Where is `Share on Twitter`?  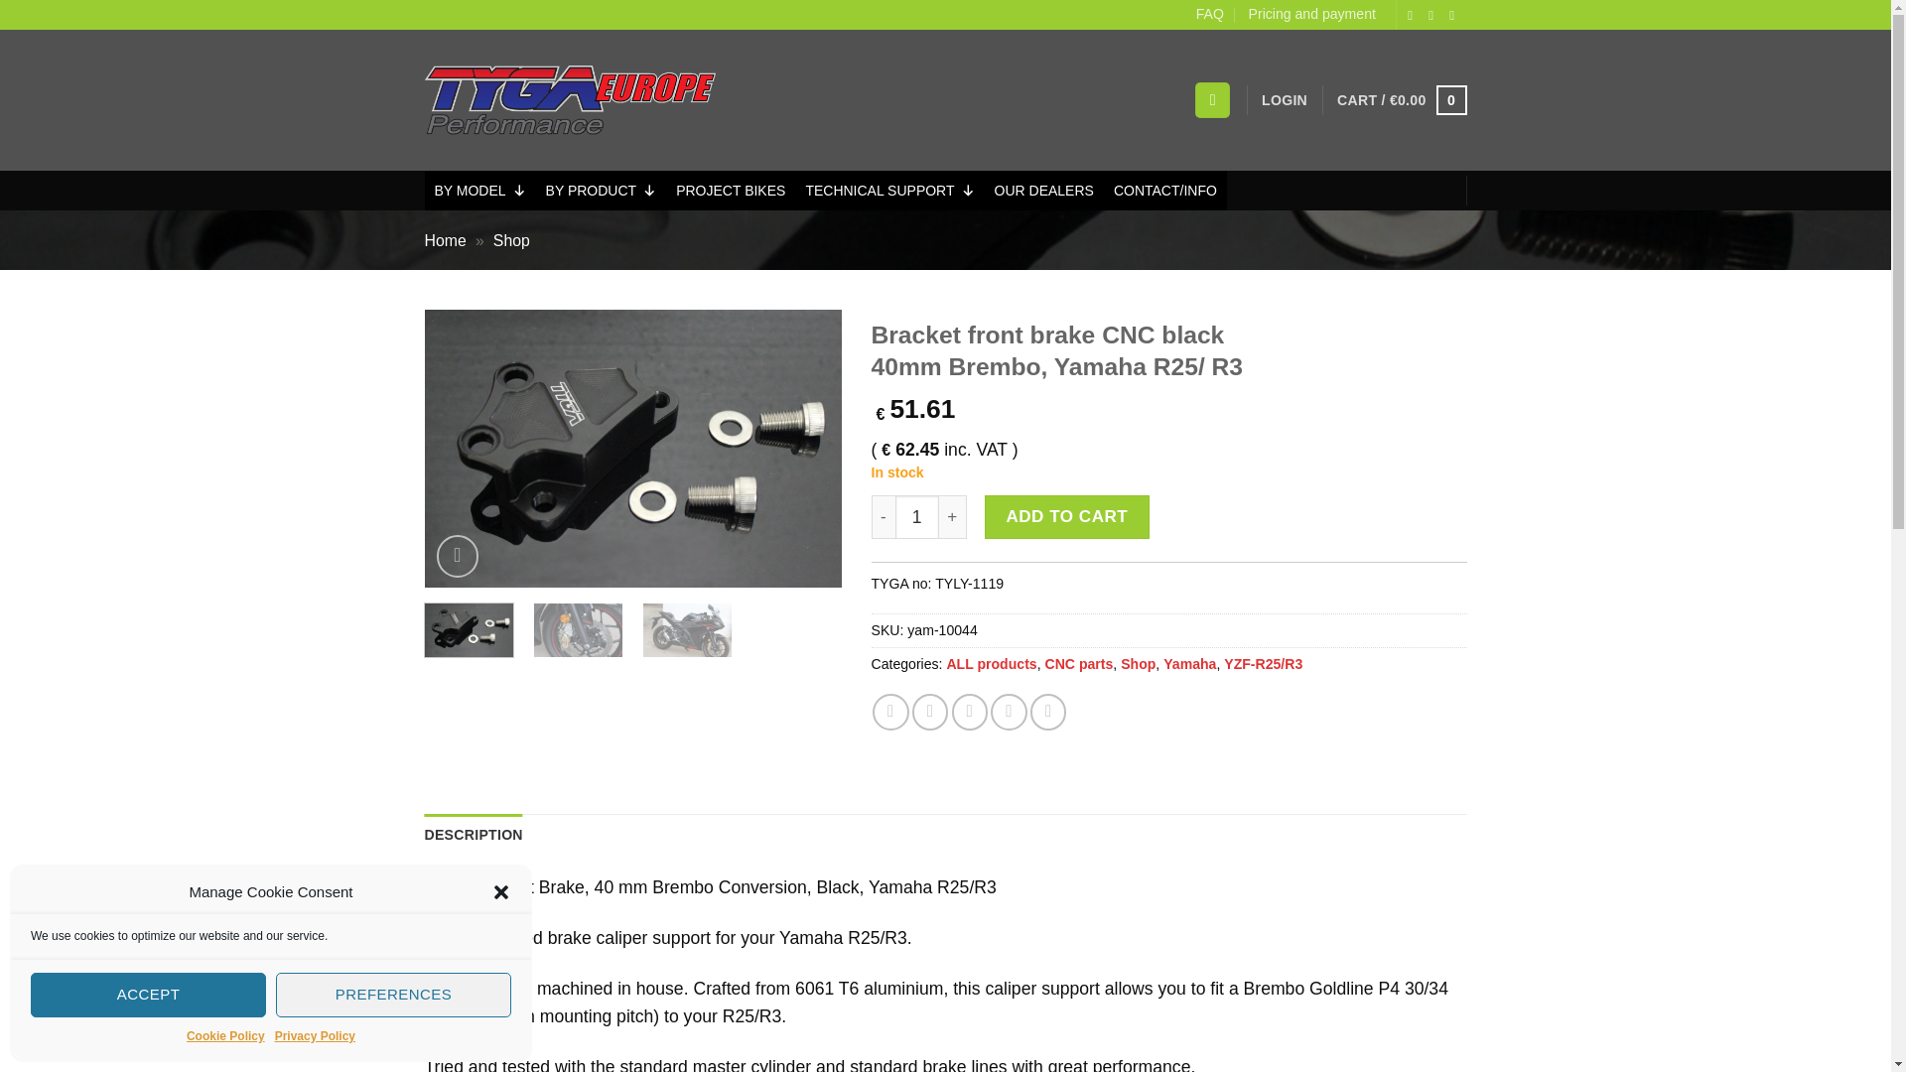
Share on Twitter is located at coordinates (929, 711).